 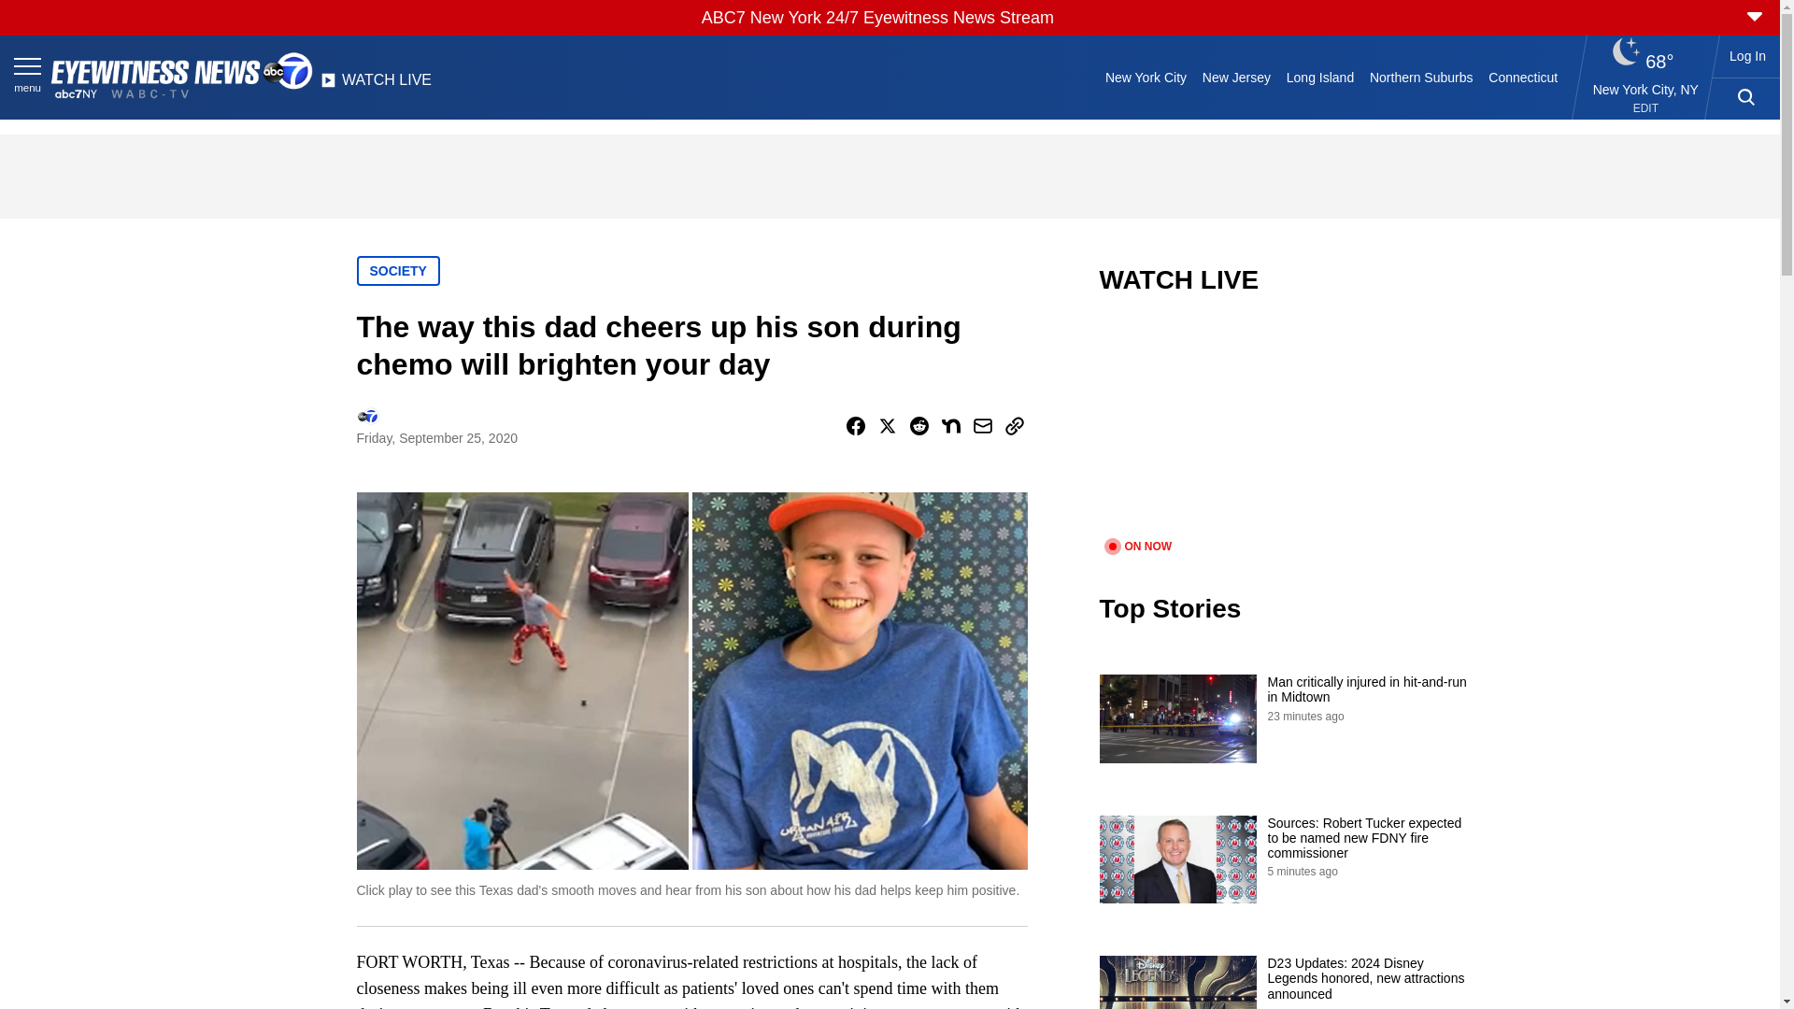 What do you see at coordinates (1286, 428) in the screenshot?
I see `video.title` at bounding box center [1286, 428].